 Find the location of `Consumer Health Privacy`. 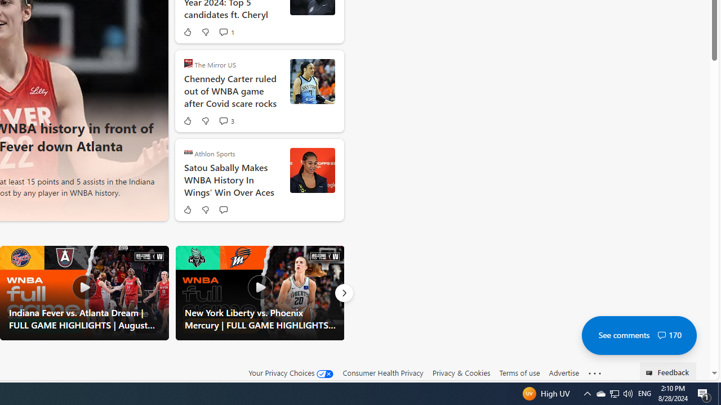

Consumer Health Privacy is located at coordinates (383, 373).